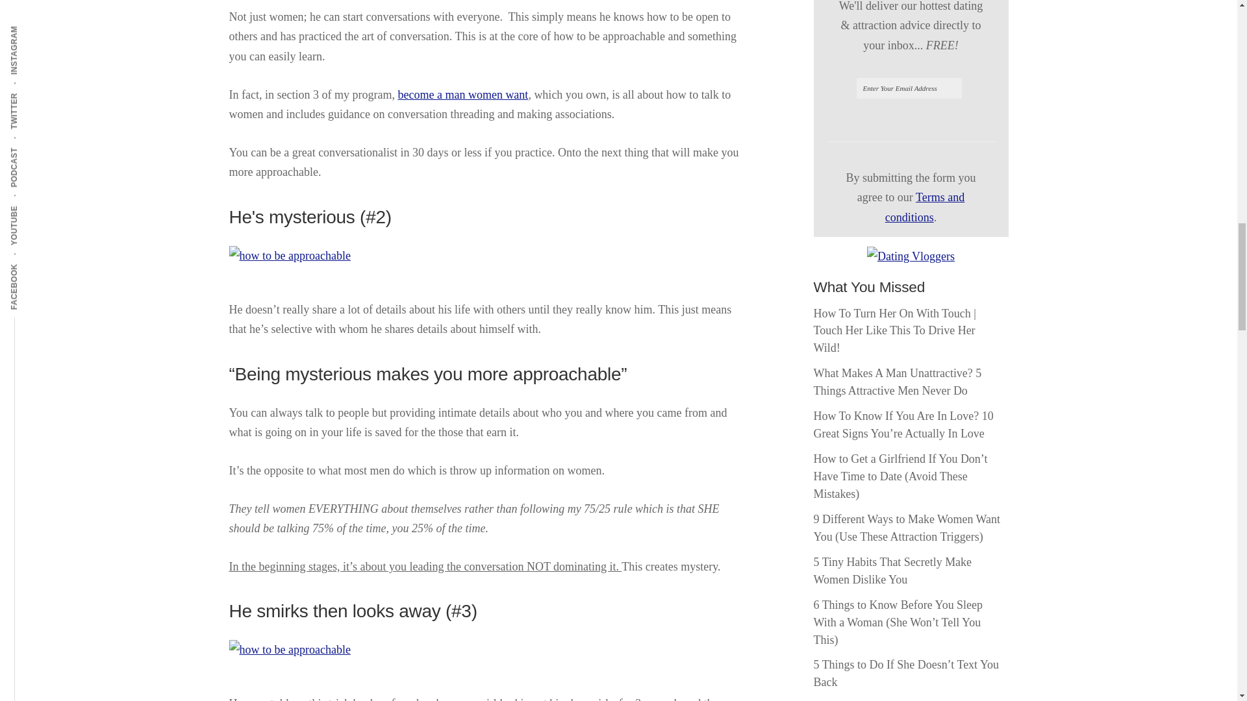 This screenshot has width=1247, height=701. Describe the element at coordinates (911, 257) in the screenshot. I see `13 Best Dating Vloggers of 2014` at that location.